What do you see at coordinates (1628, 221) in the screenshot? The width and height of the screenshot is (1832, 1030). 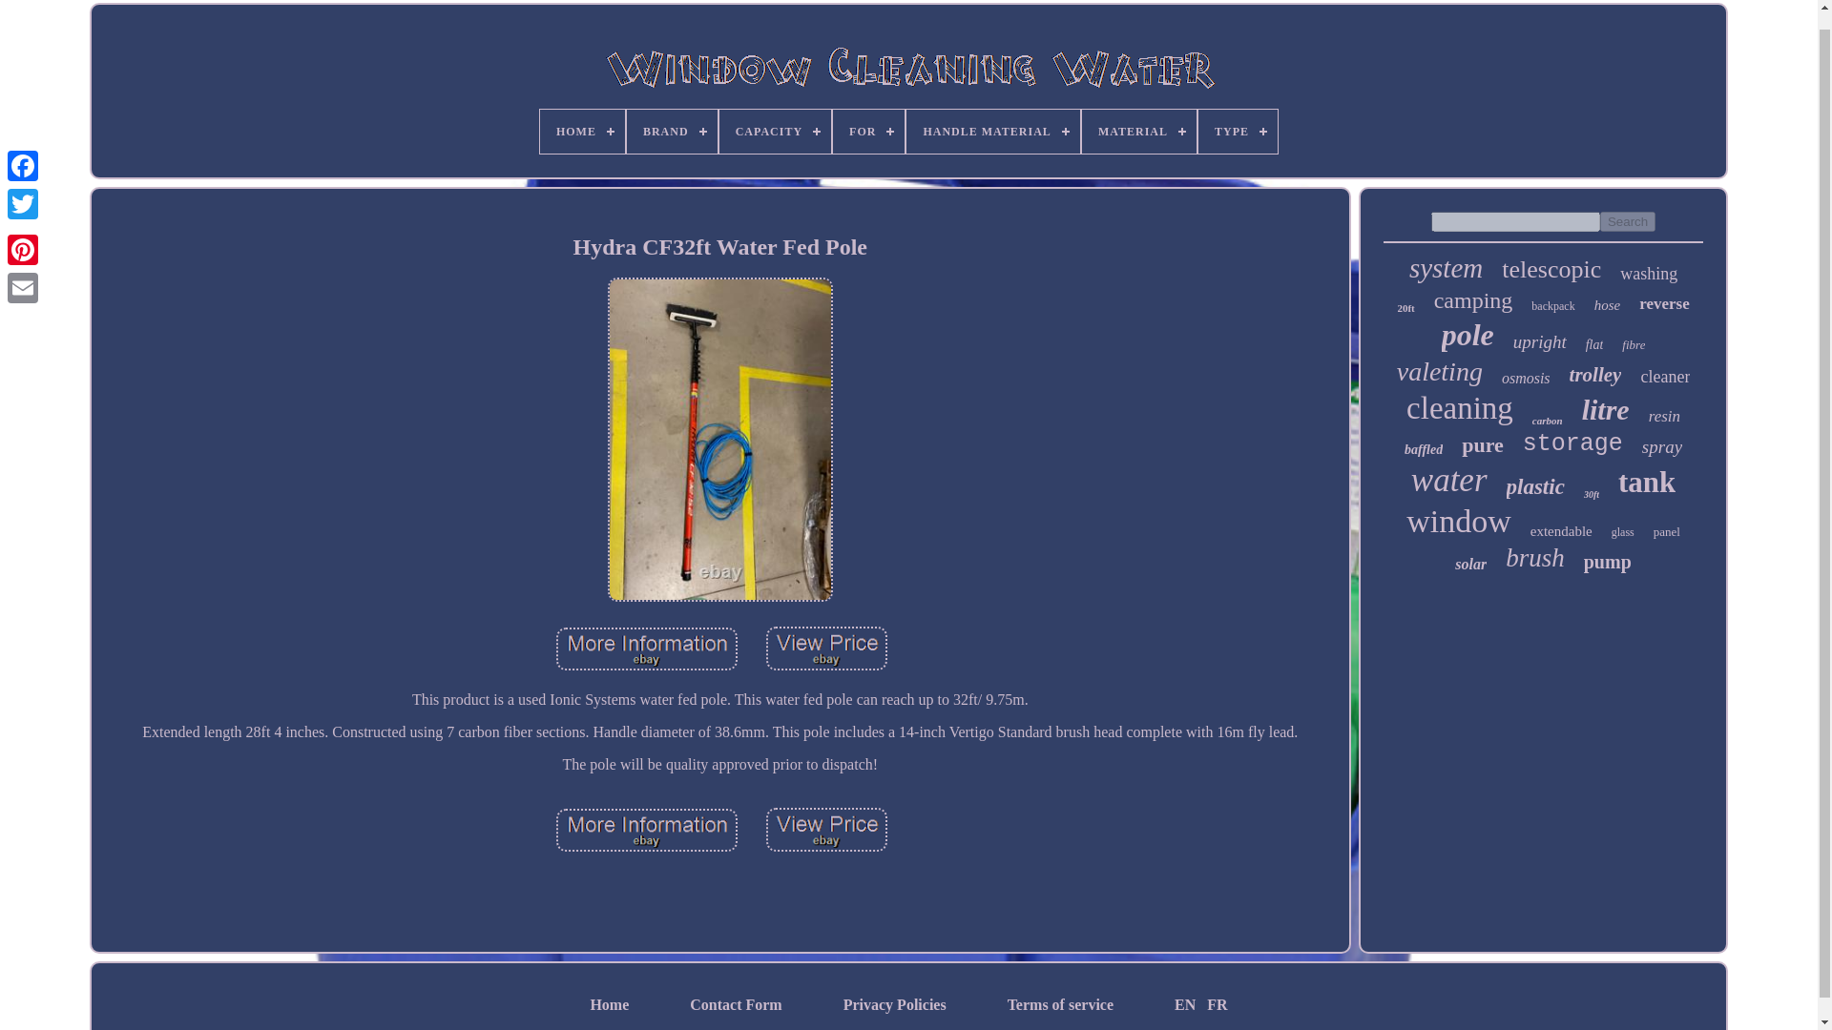 I see `Search` at bounding box center [1628, 221].